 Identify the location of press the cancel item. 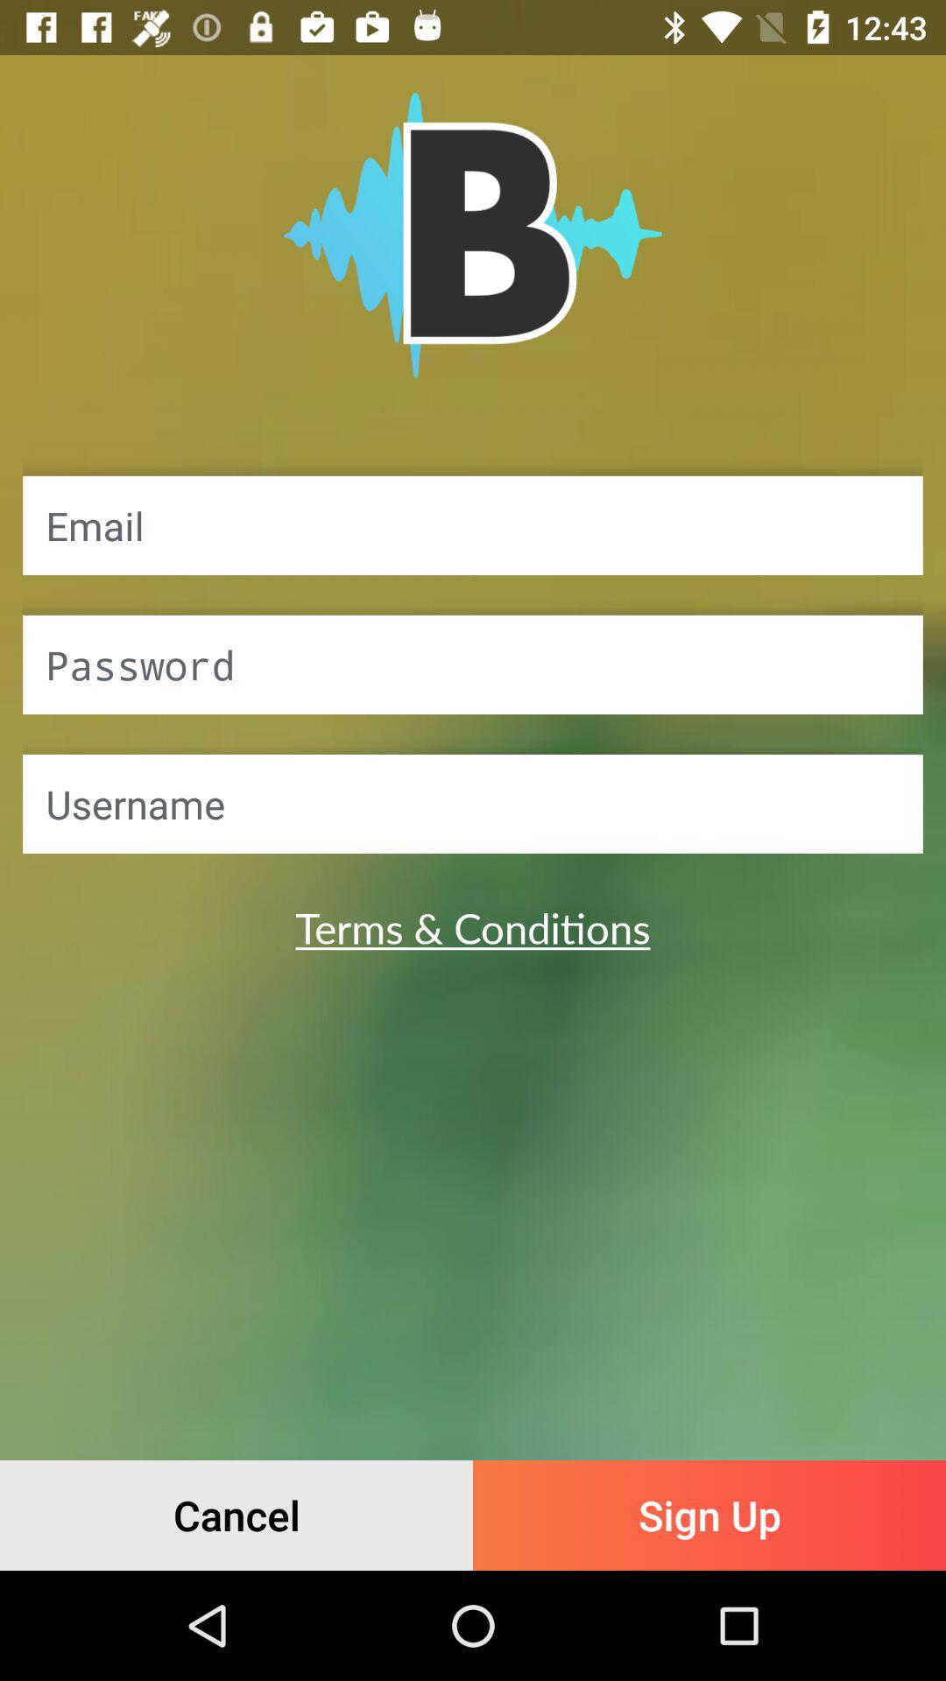
(236, 1515).